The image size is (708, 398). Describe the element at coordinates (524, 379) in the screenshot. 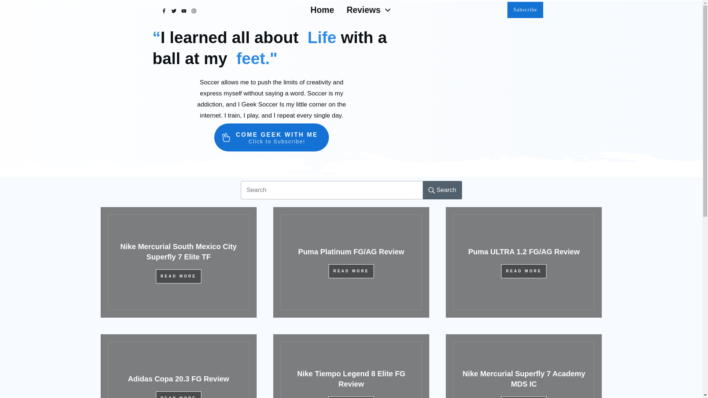

I see `Nike Mercurial Superfly 7 Academy MDS IC` at that location.